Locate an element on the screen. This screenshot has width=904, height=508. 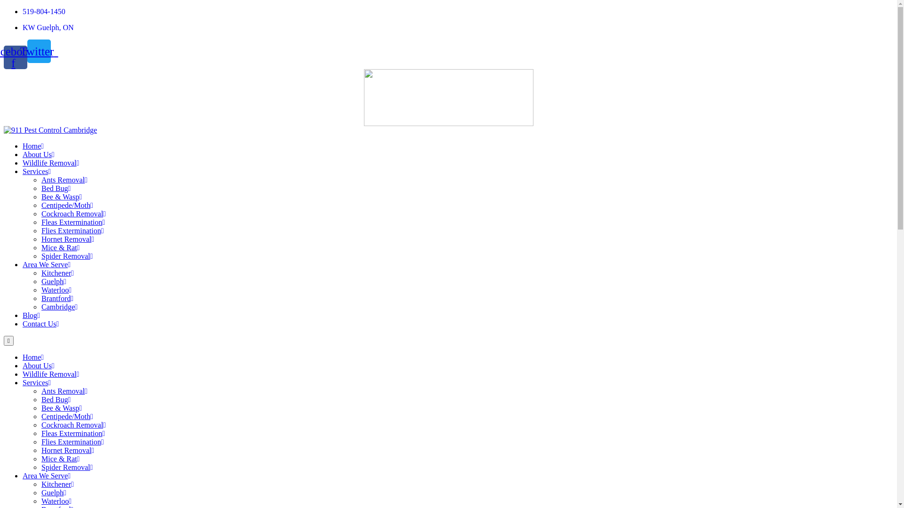
Kitchener is located at coordinates (57, 273).